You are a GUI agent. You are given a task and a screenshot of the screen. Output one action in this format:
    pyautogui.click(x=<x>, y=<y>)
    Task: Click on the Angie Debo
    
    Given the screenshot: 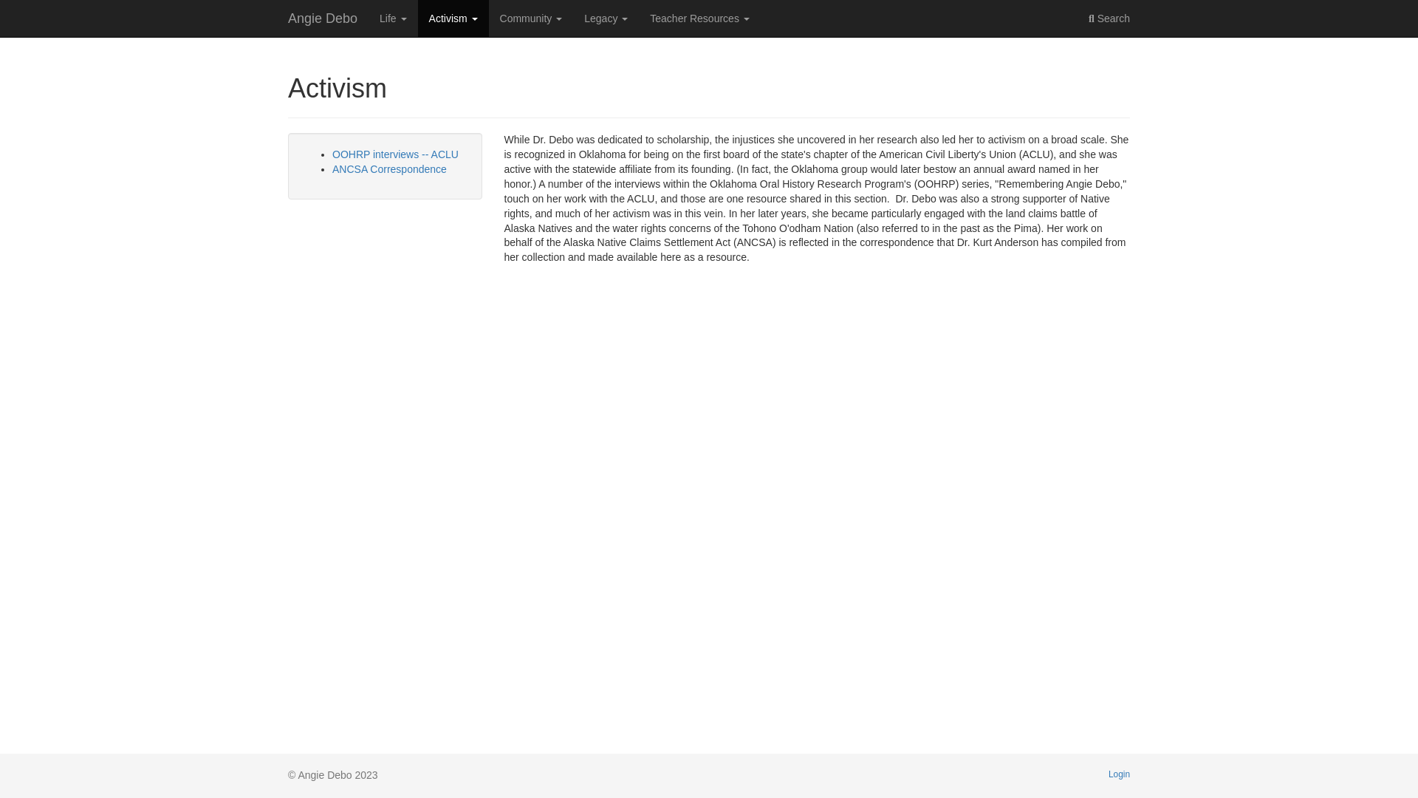 What is the action you would take?
    pyautogui.click(x=322, y=18)
    